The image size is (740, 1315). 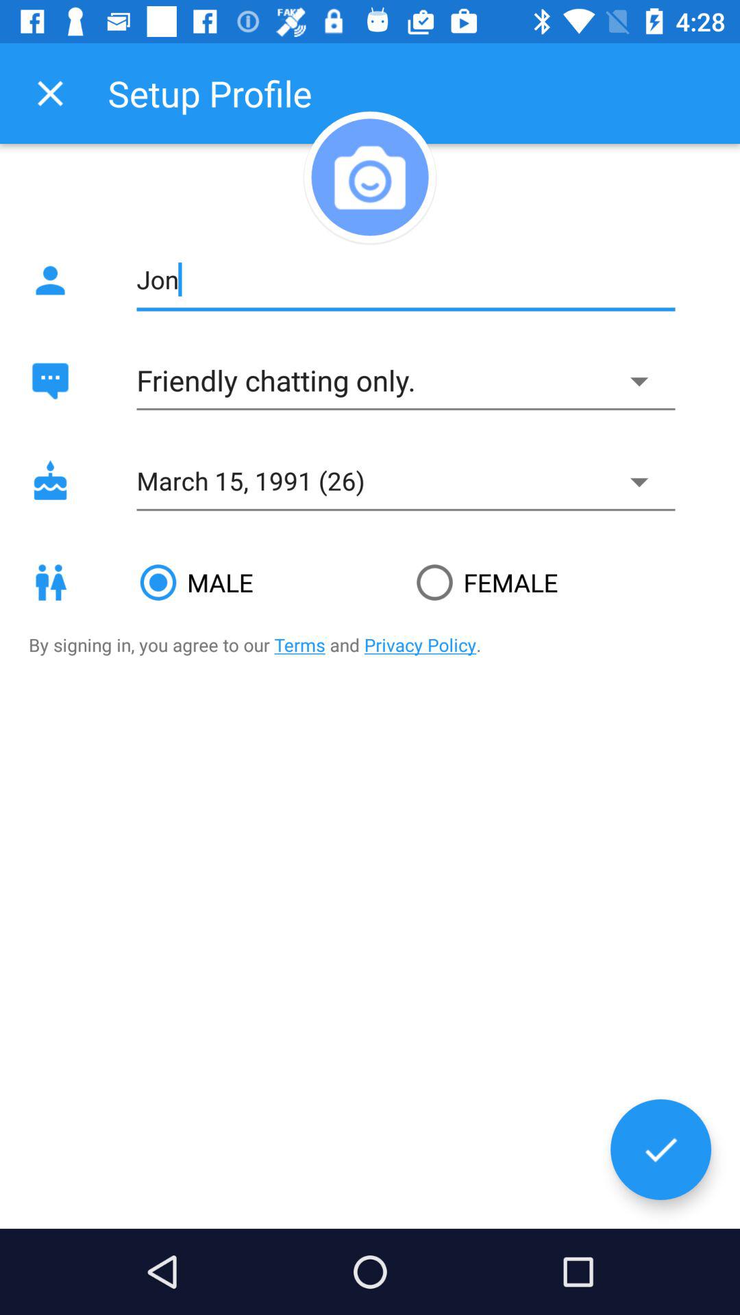 I want to click on photo, so click(x=370, y=177).